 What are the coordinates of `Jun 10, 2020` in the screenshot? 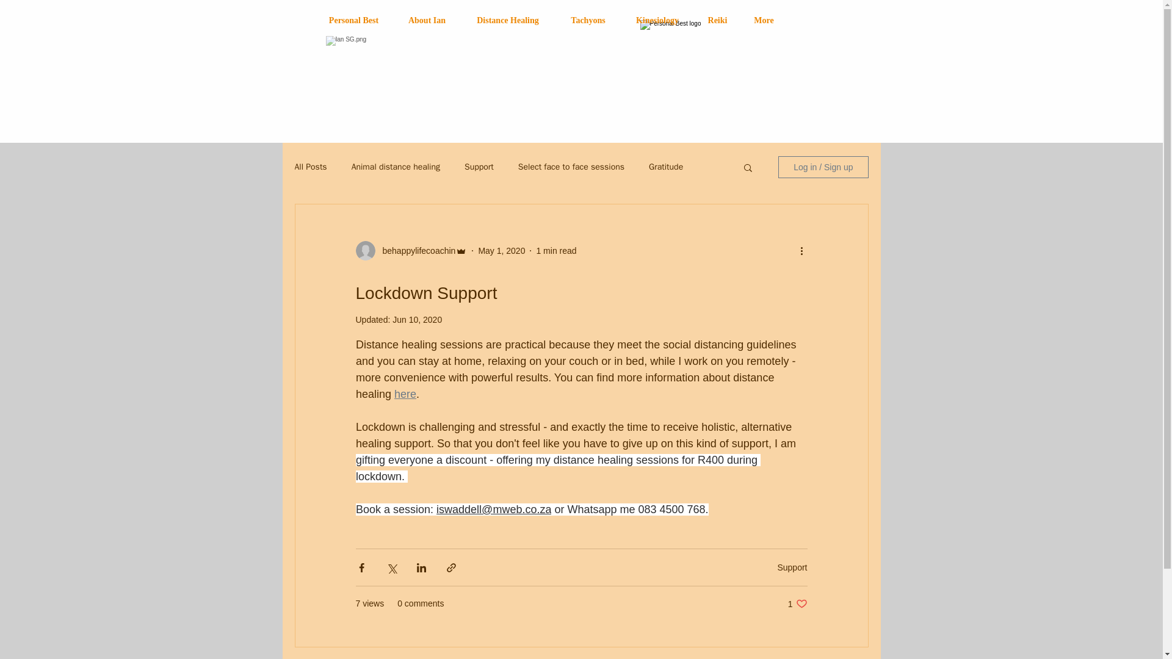 It's located at (417, 320).